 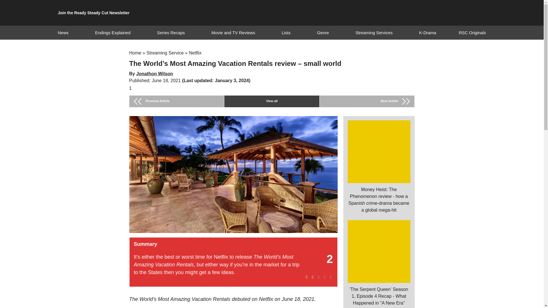 What do you see at coordinates (472, 33) in the screenshot?
I see `RSC Originals` at bounding box center [472, 33].